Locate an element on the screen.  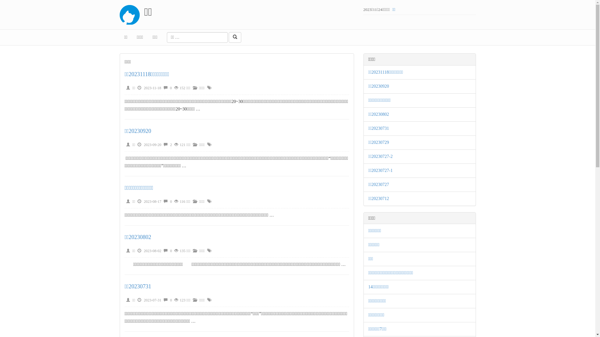
0 is located at coordinates (171, 202).